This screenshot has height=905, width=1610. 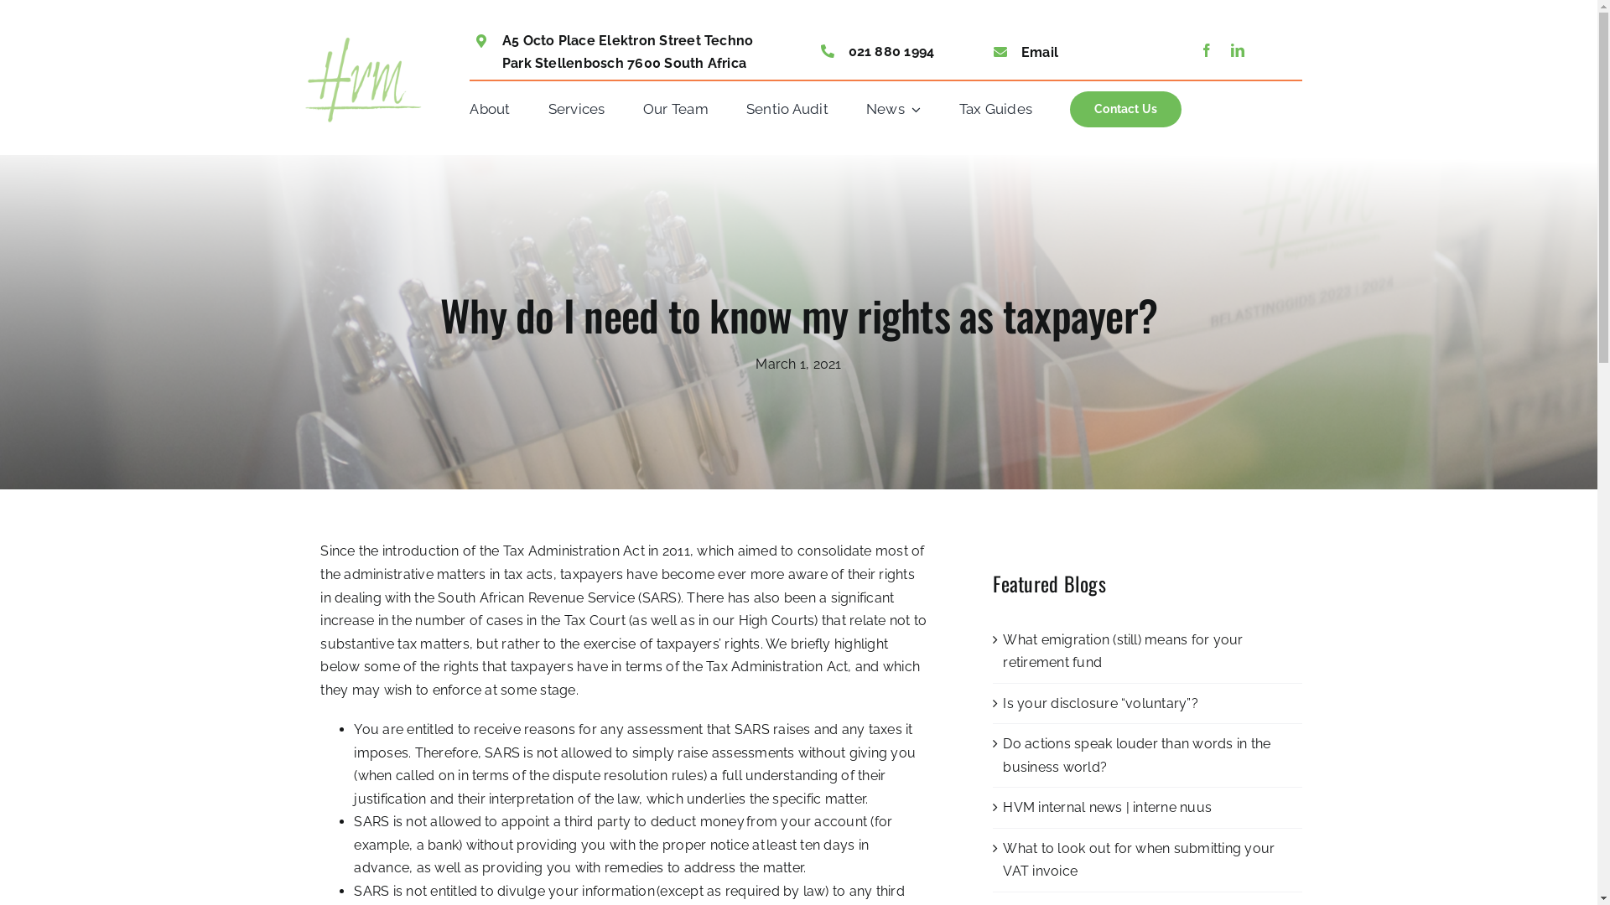 What do you see at coordinates (1139, 860) in the screenshot?
I see `What to look out for when submitting your VAT invoice` at bounding box center [1139, 860].